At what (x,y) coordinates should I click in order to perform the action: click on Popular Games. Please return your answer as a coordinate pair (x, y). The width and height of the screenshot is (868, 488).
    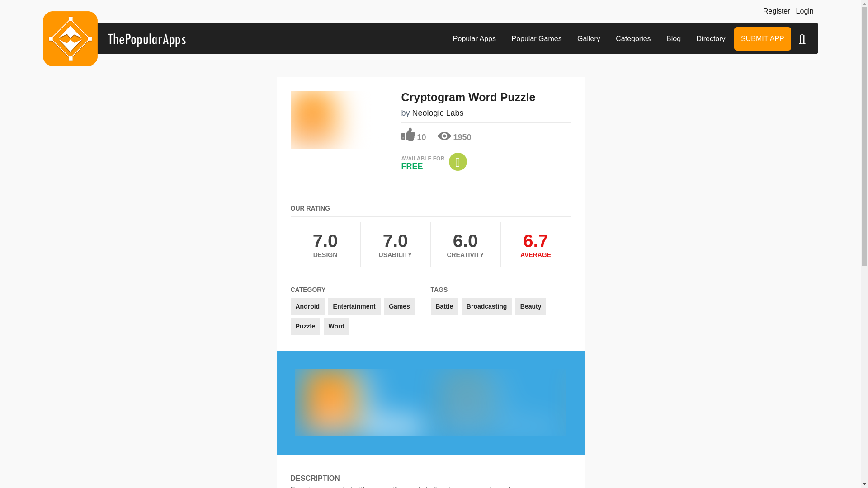
    Looking at the image, I should click on (536, 39).